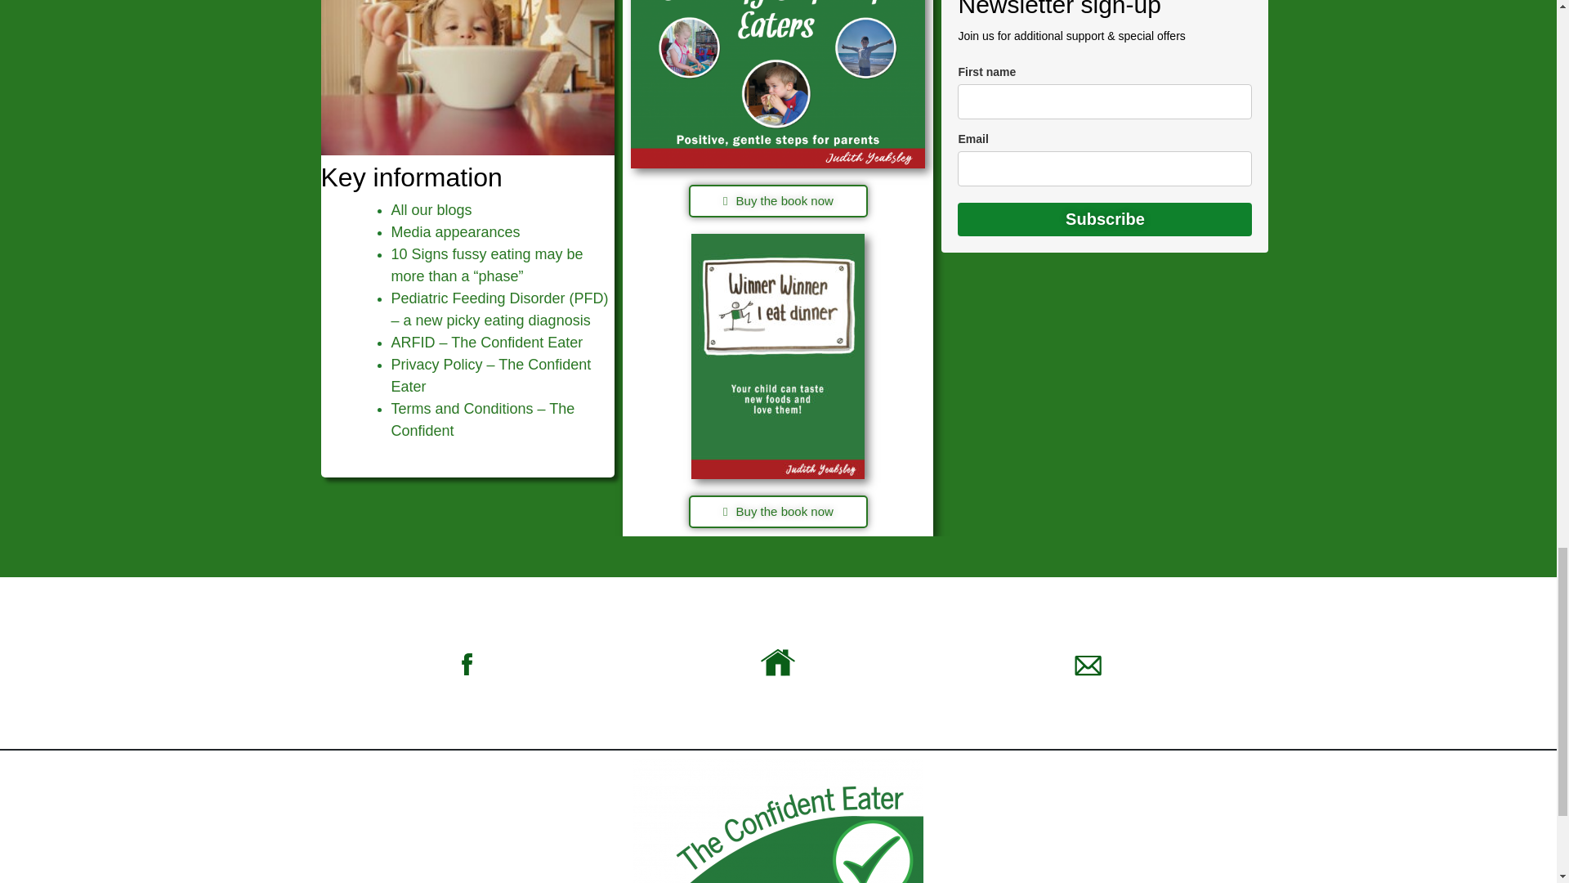 The height and width of the screenshot is (883, 1569). What do you see at coordinates (1105, 219) in the screenshot?
I see `Subscribe` at bounding box center [1105, 219].